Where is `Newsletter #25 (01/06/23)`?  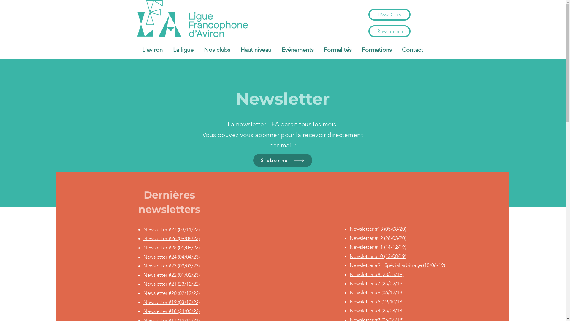
Newsletter #25 (01/06/23) is located at coordinates (172, 248).